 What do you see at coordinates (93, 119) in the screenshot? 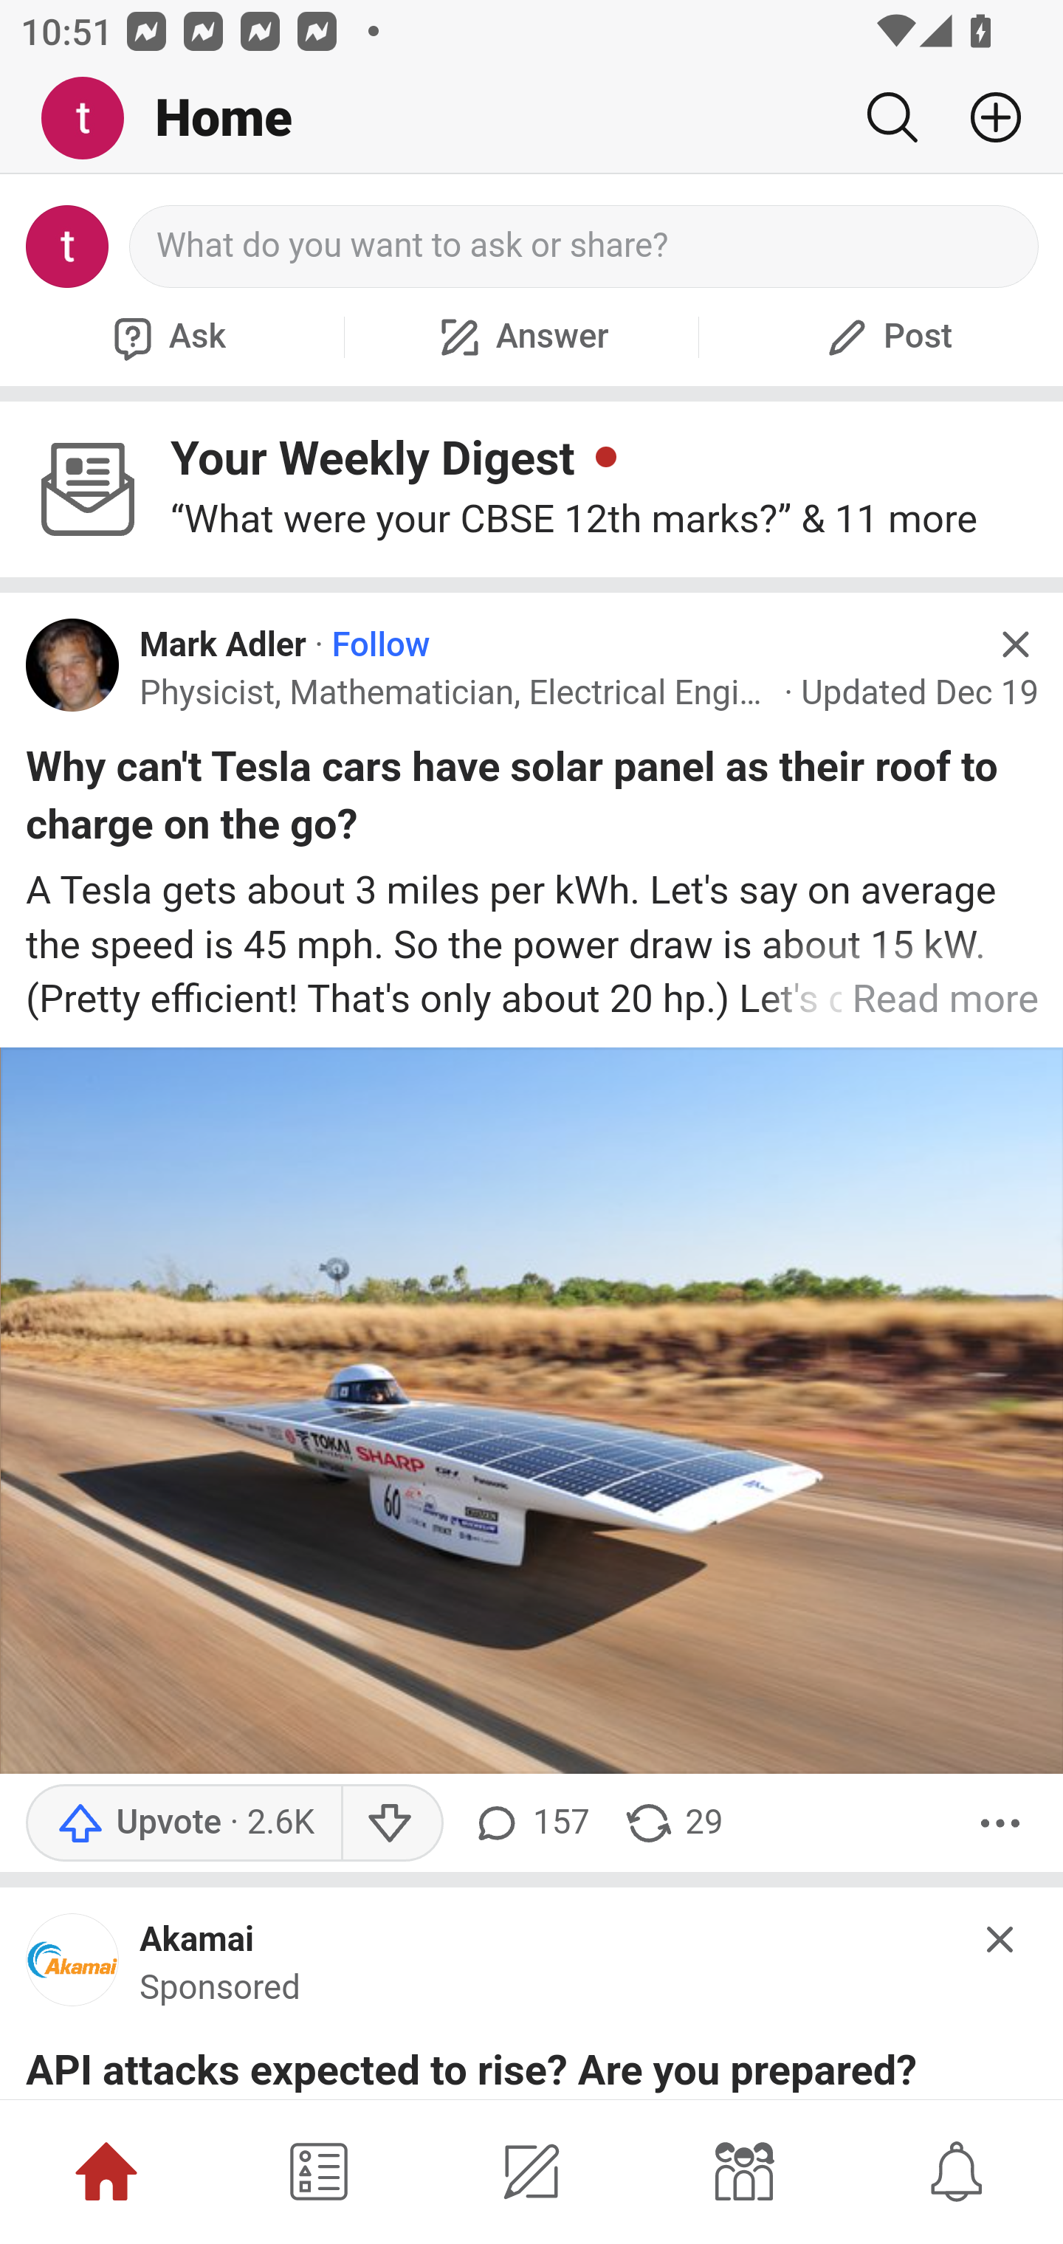
I see `Me` at bounding box center [93, 119].